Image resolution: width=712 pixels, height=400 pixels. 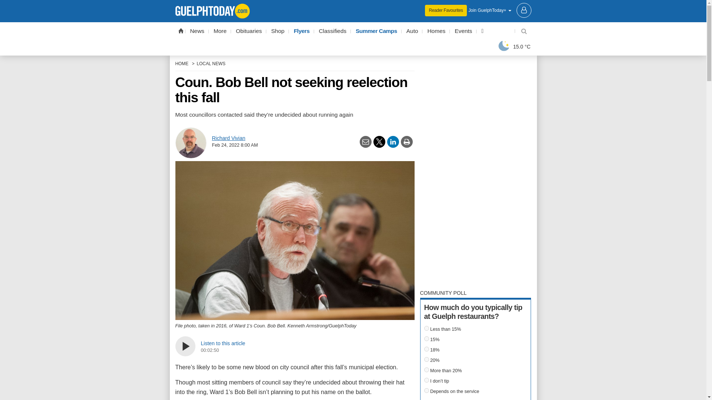 What do you see at coordinates (180, 30) in the screenshot?
I see `Home` at bounding box center [180, 30].